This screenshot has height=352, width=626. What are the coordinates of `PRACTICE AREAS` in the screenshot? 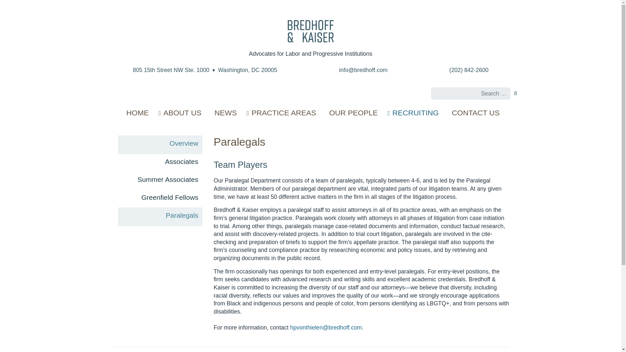 It's located at (283, 112).